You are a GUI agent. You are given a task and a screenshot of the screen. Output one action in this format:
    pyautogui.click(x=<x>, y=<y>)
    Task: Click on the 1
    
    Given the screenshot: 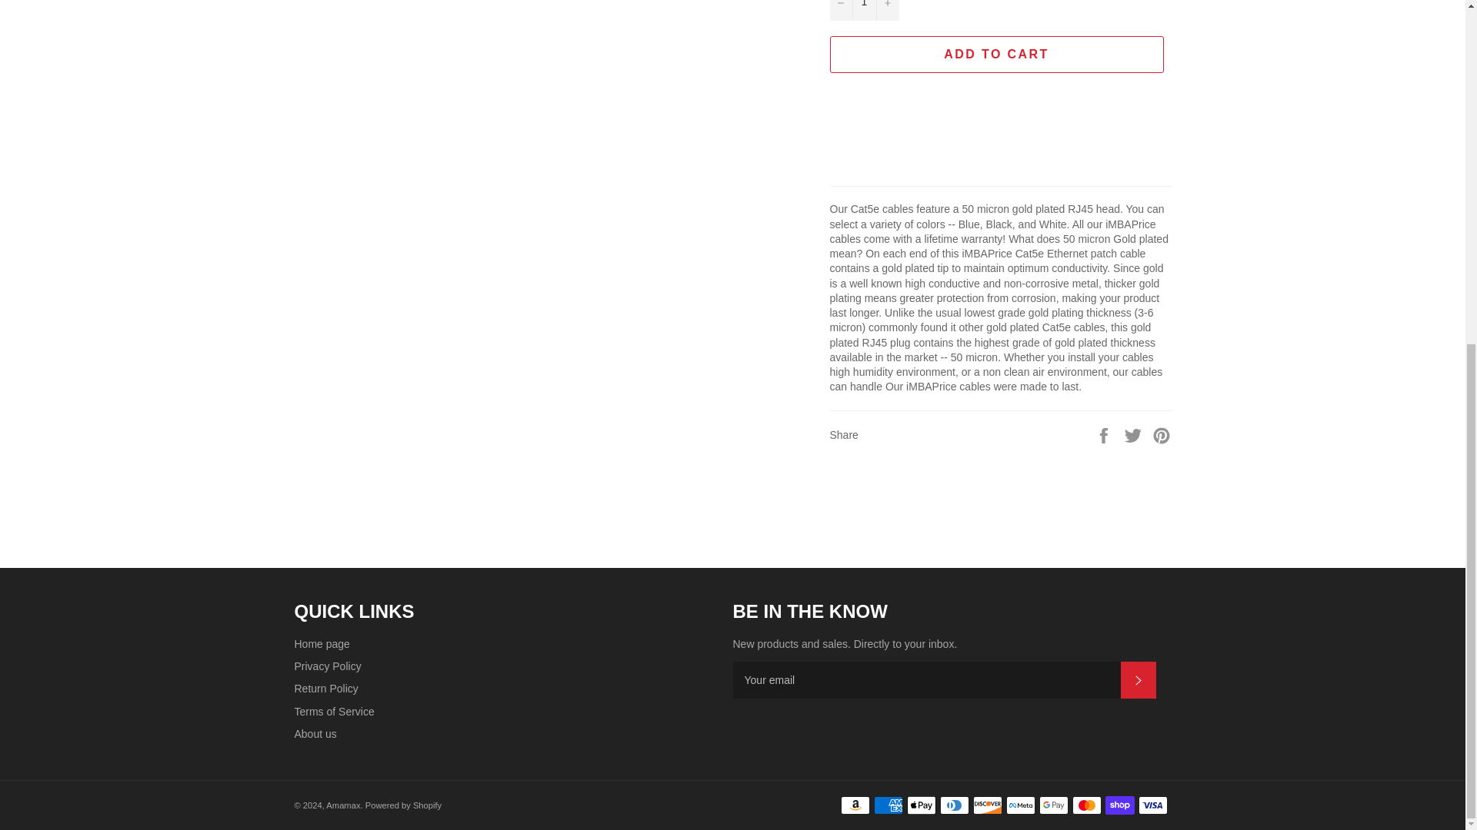 What is the action you would take?
    pyautogui.click(x=863, y=11)
    